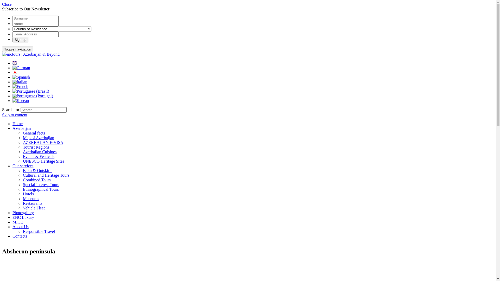  I want to click on About Us, so click(21, 227).